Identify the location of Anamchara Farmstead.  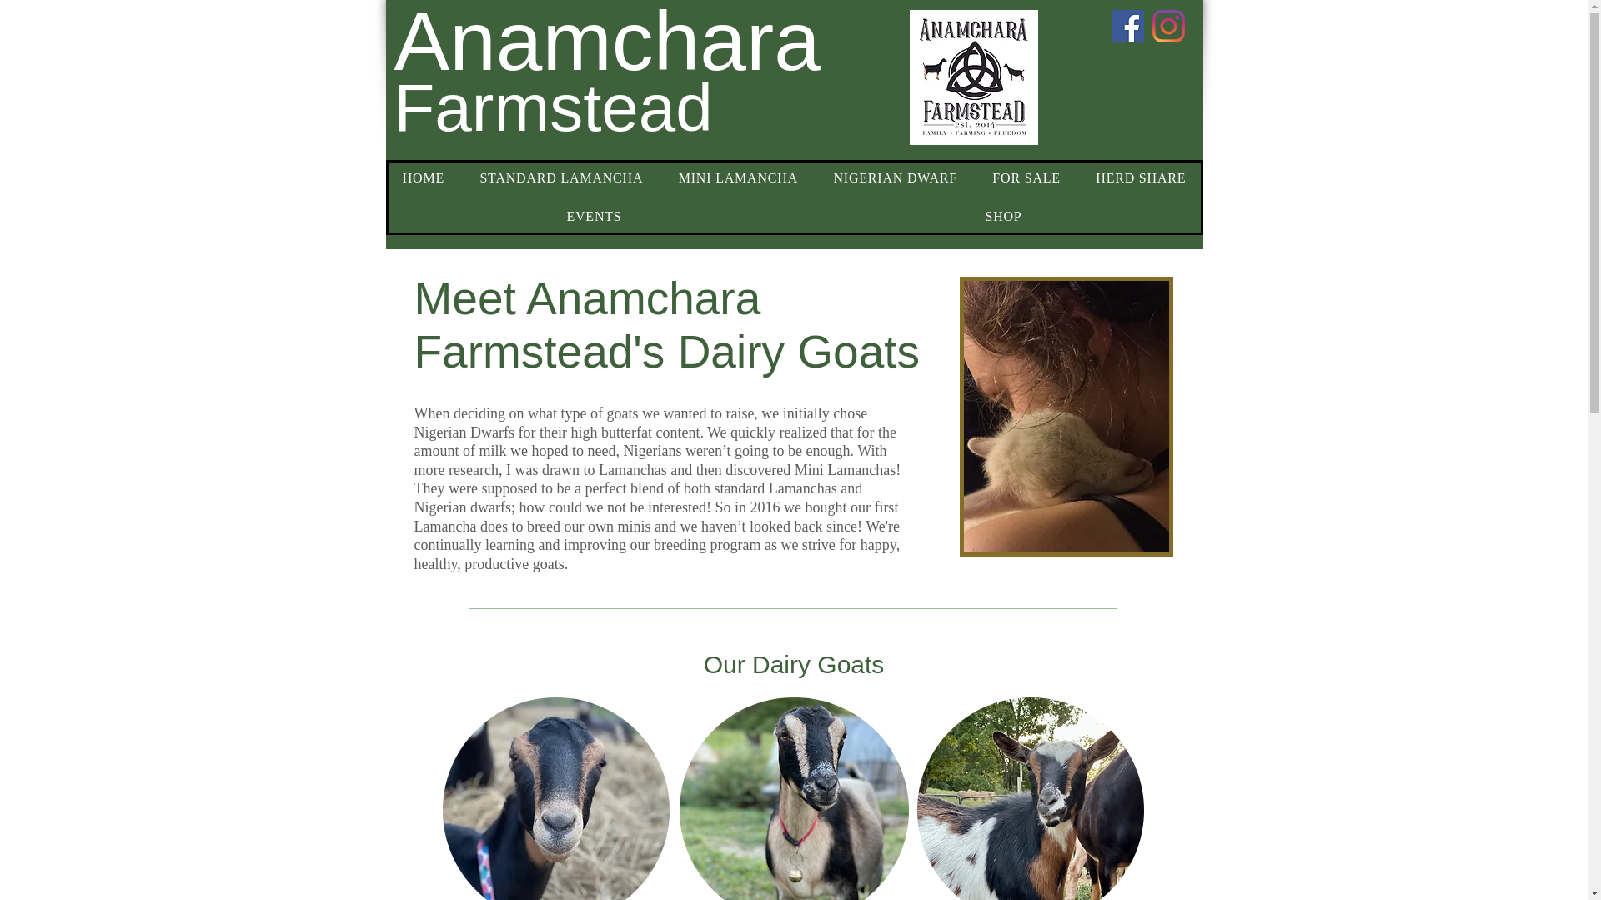
(973, 77).